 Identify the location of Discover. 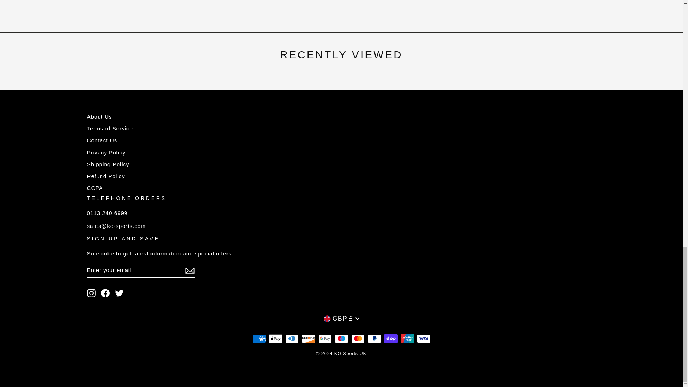
(308, 338).